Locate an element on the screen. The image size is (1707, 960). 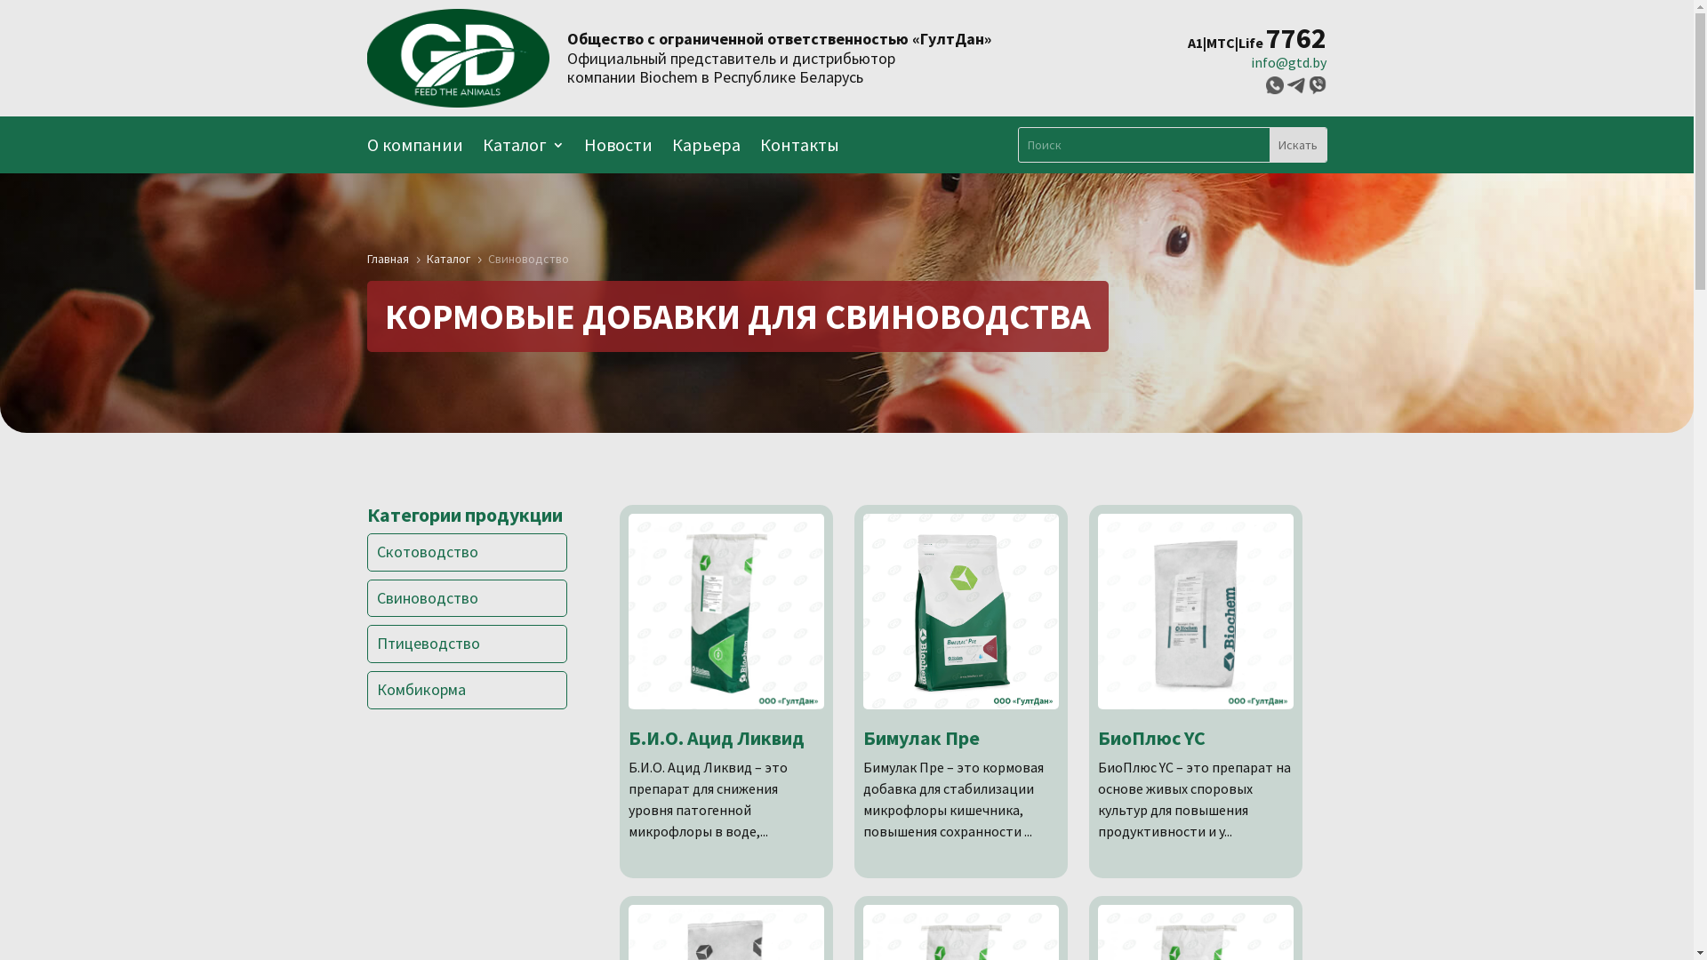
logotype_bg is located at coordinates (457, 59).